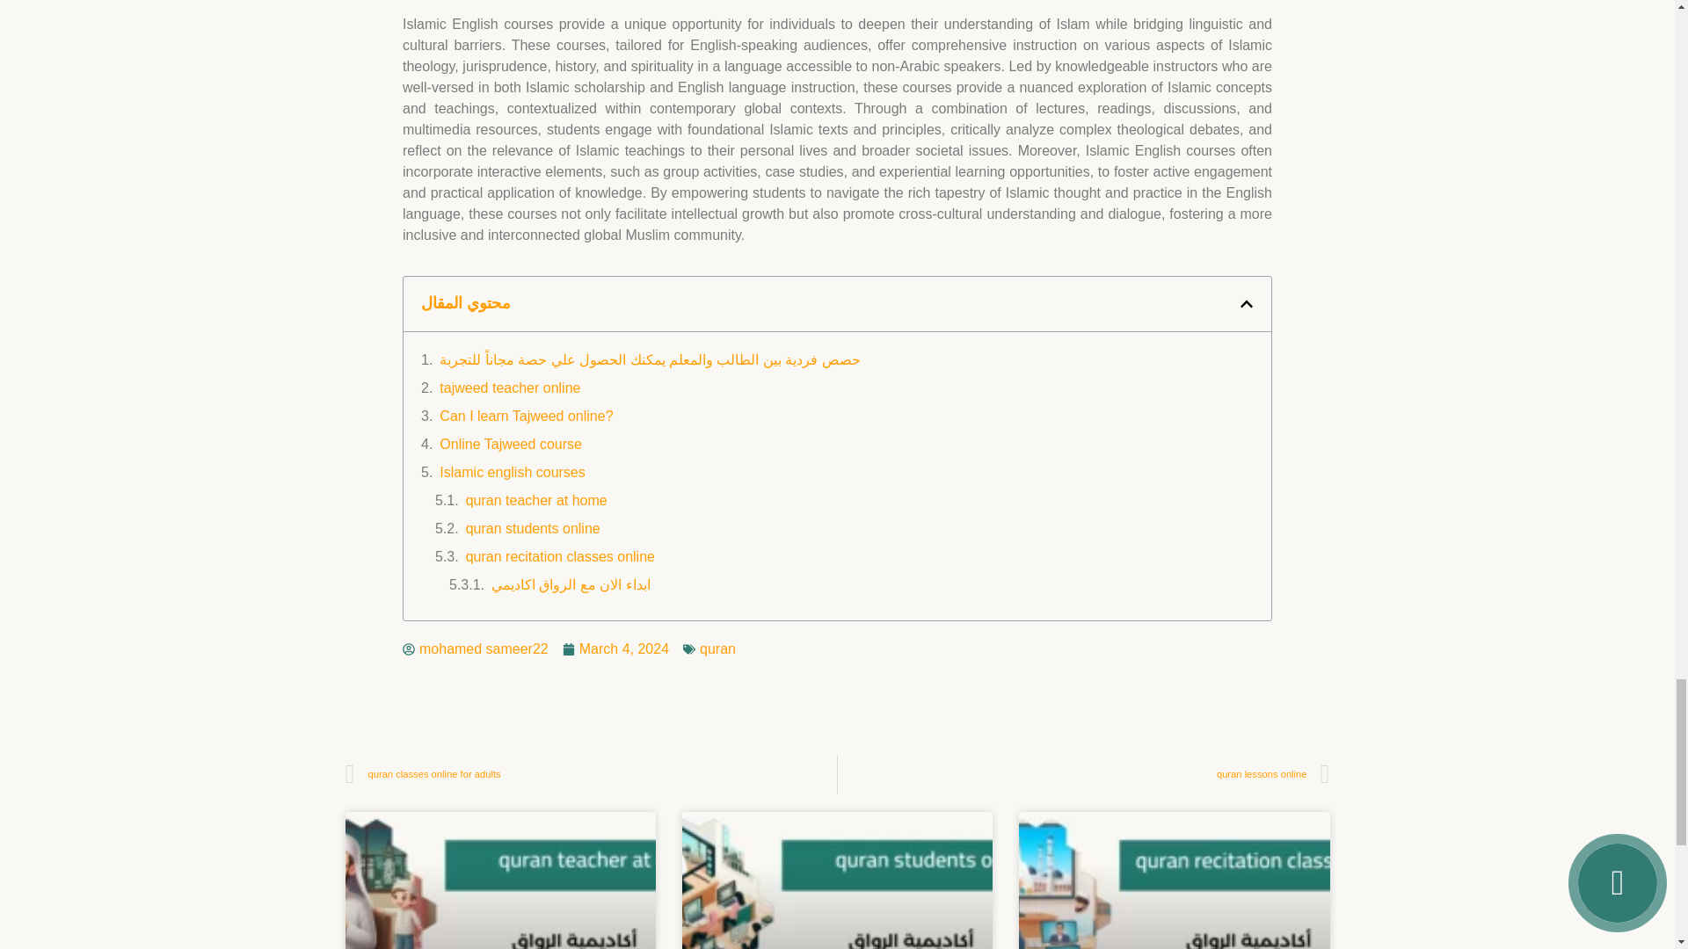 This screenshot has height=949, width=1688. What do you see at coordinates (476, 648) in the screenshot?
I see `mohamed sameer22` at bounding box center [476, 648].